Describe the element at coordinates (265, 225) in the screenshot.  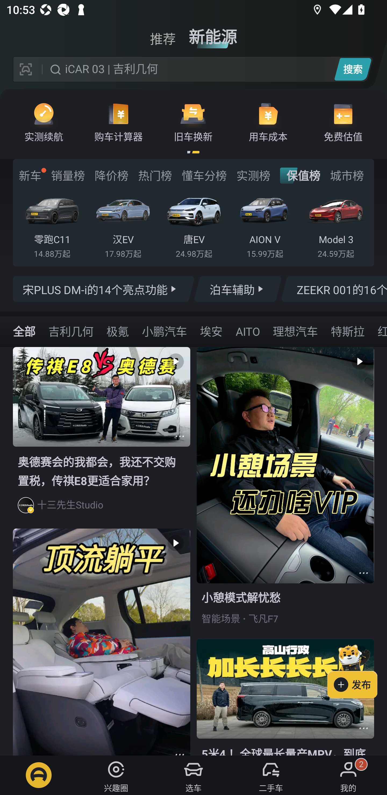
I see `AION V 15.99万起` at that location.